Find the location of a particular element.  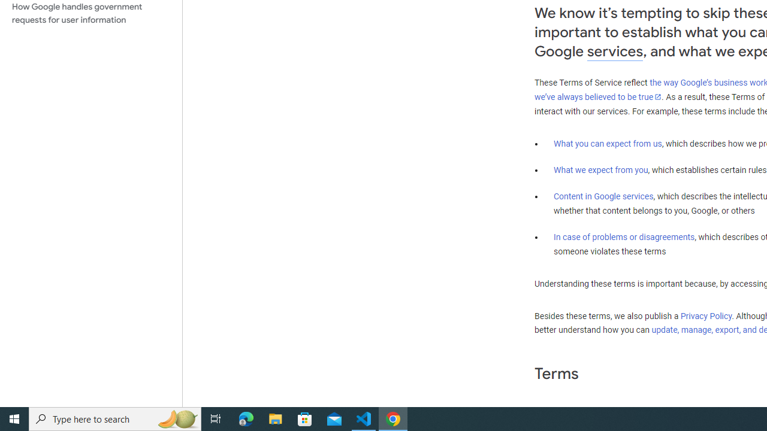

What you can expect from us is located at coordinates (608, 144).